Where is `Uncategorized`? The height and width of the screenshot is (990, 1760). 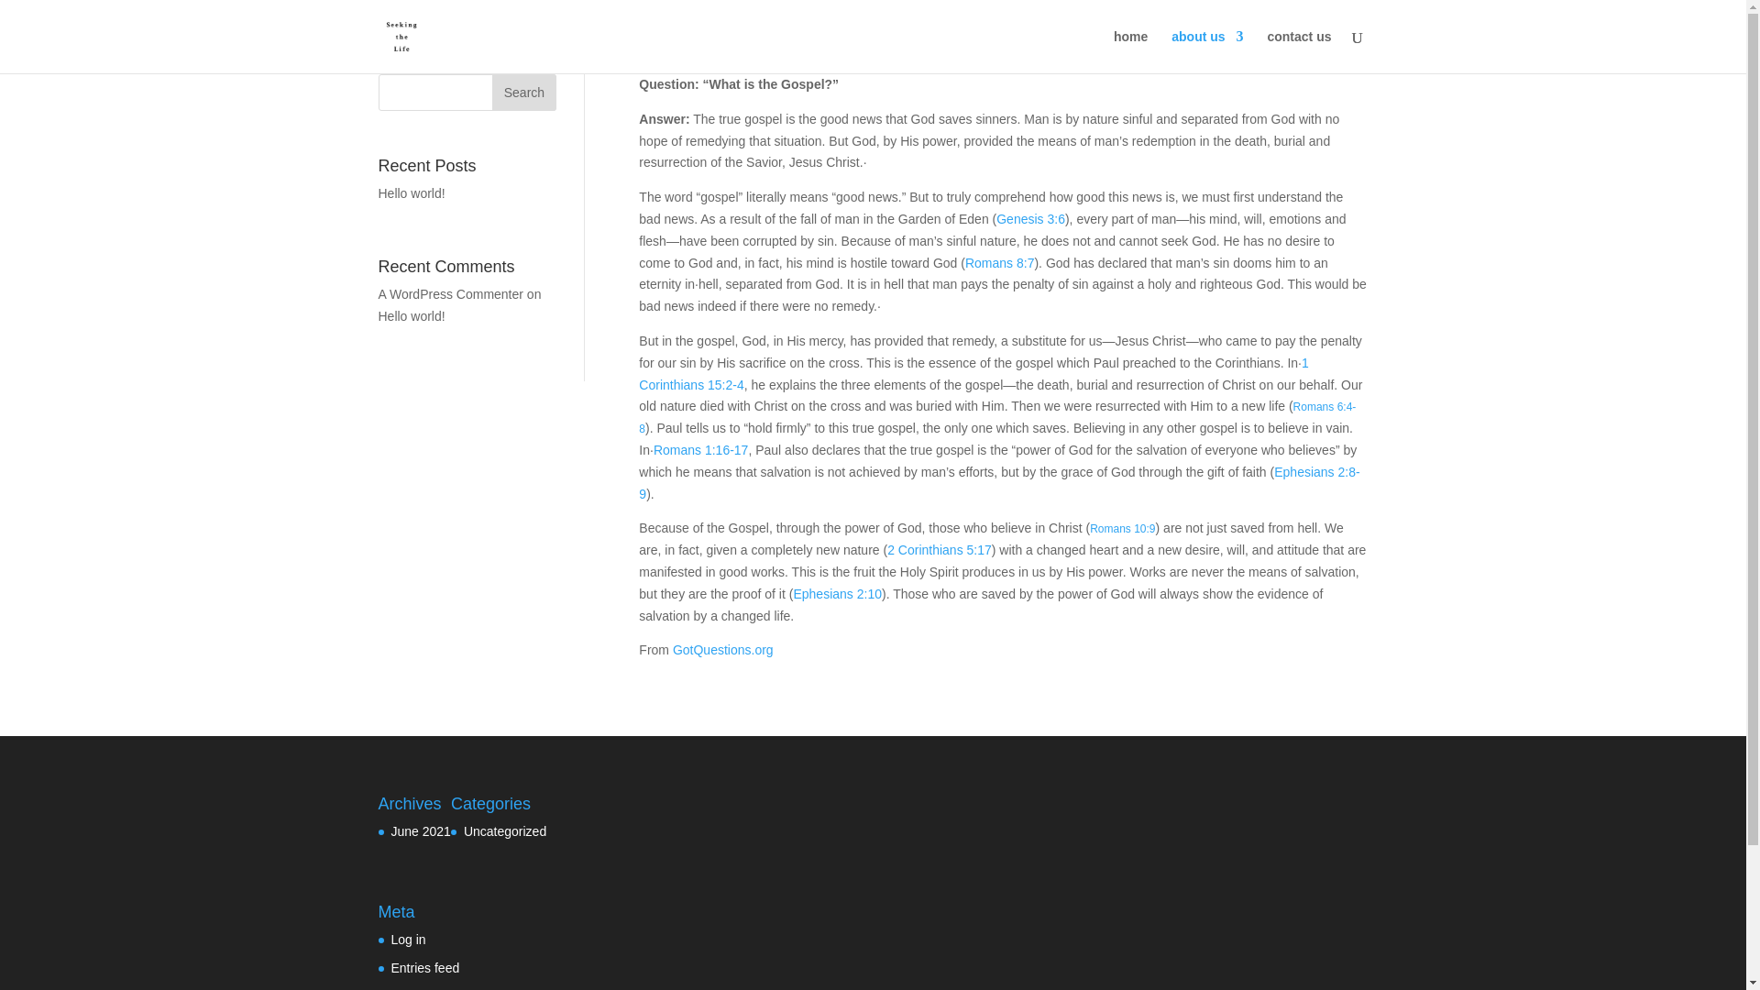
Uncategorized is located at coordinates (504, 830).